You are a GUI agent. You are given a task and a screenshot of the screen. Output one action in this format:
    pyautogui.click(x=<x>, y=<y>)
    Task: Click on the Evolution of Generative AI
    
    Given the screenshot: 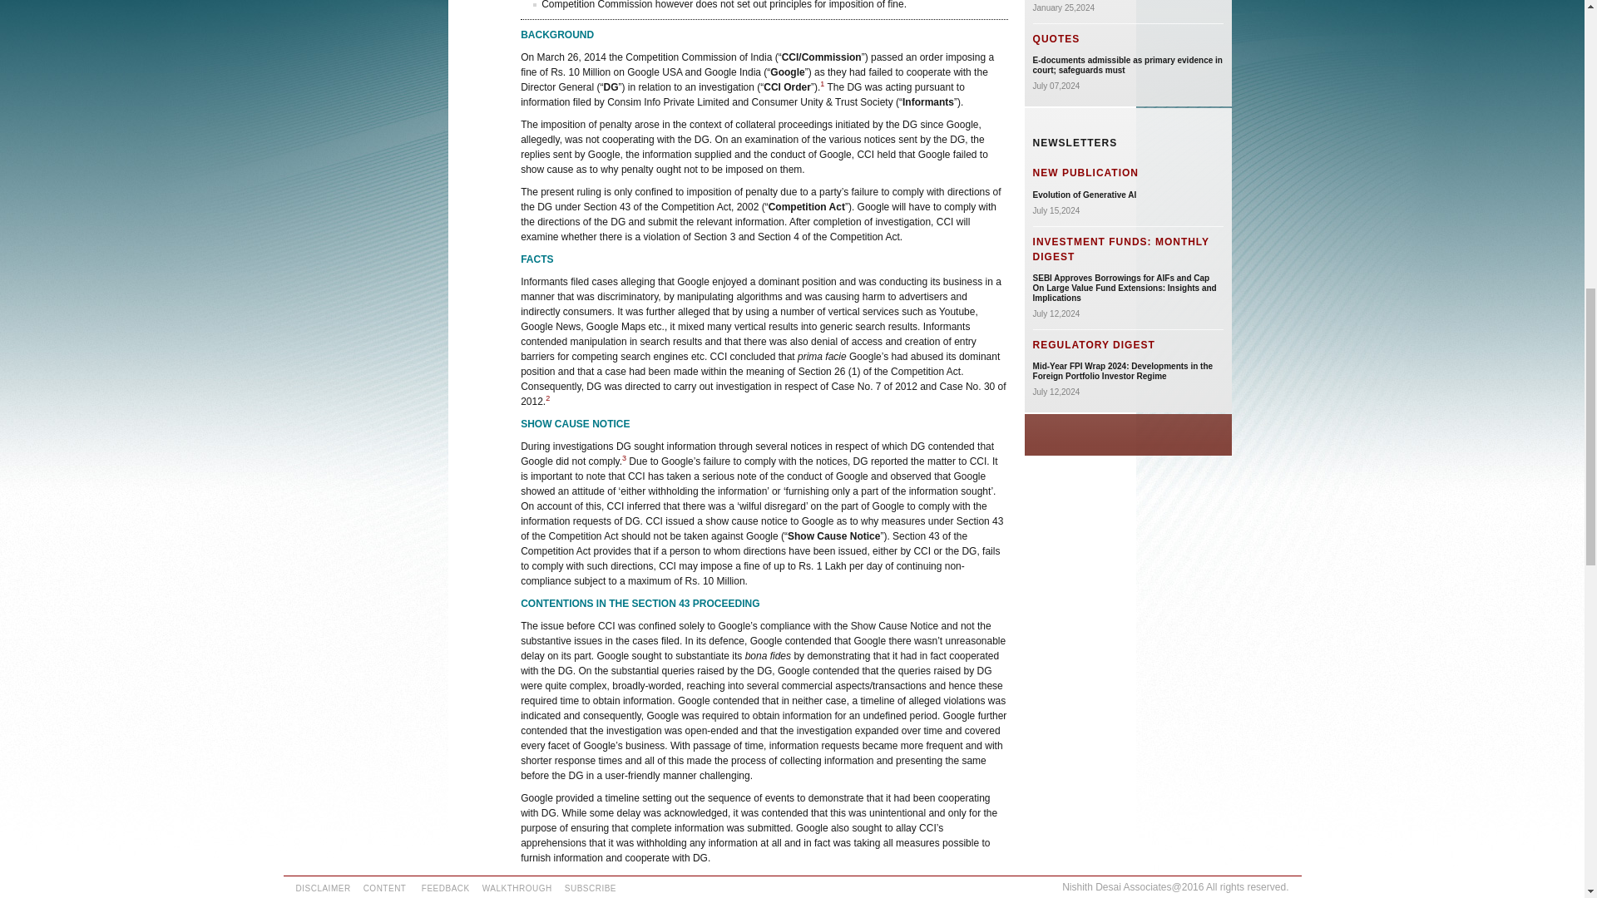 What is the action you would take?
    pyautogui.click(x=1085, y=195)
    